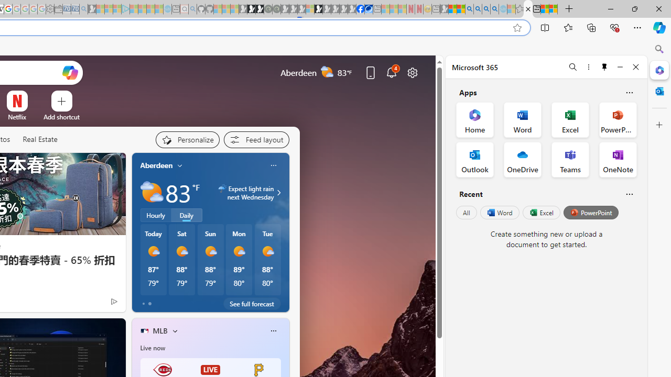 This screenshot has height=377, width=671. What do you see at coordinates (187, 215) in the screenshot?
I see `Daily` at bounding box center [187, 215].